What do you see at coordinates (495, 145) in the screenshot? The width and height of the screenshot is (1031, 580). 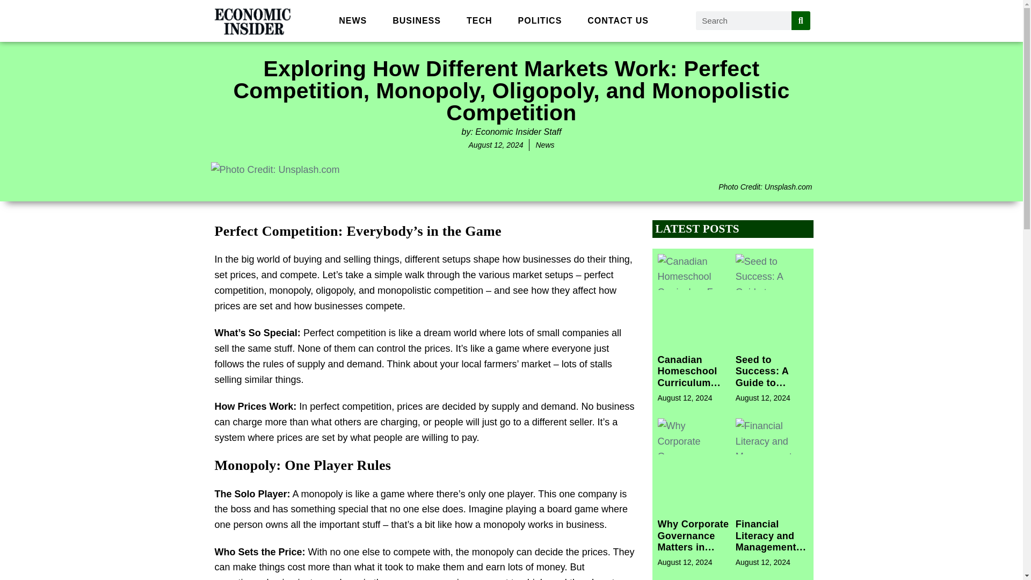 I see `August 12, 2024` at bounding box center [495, 145].